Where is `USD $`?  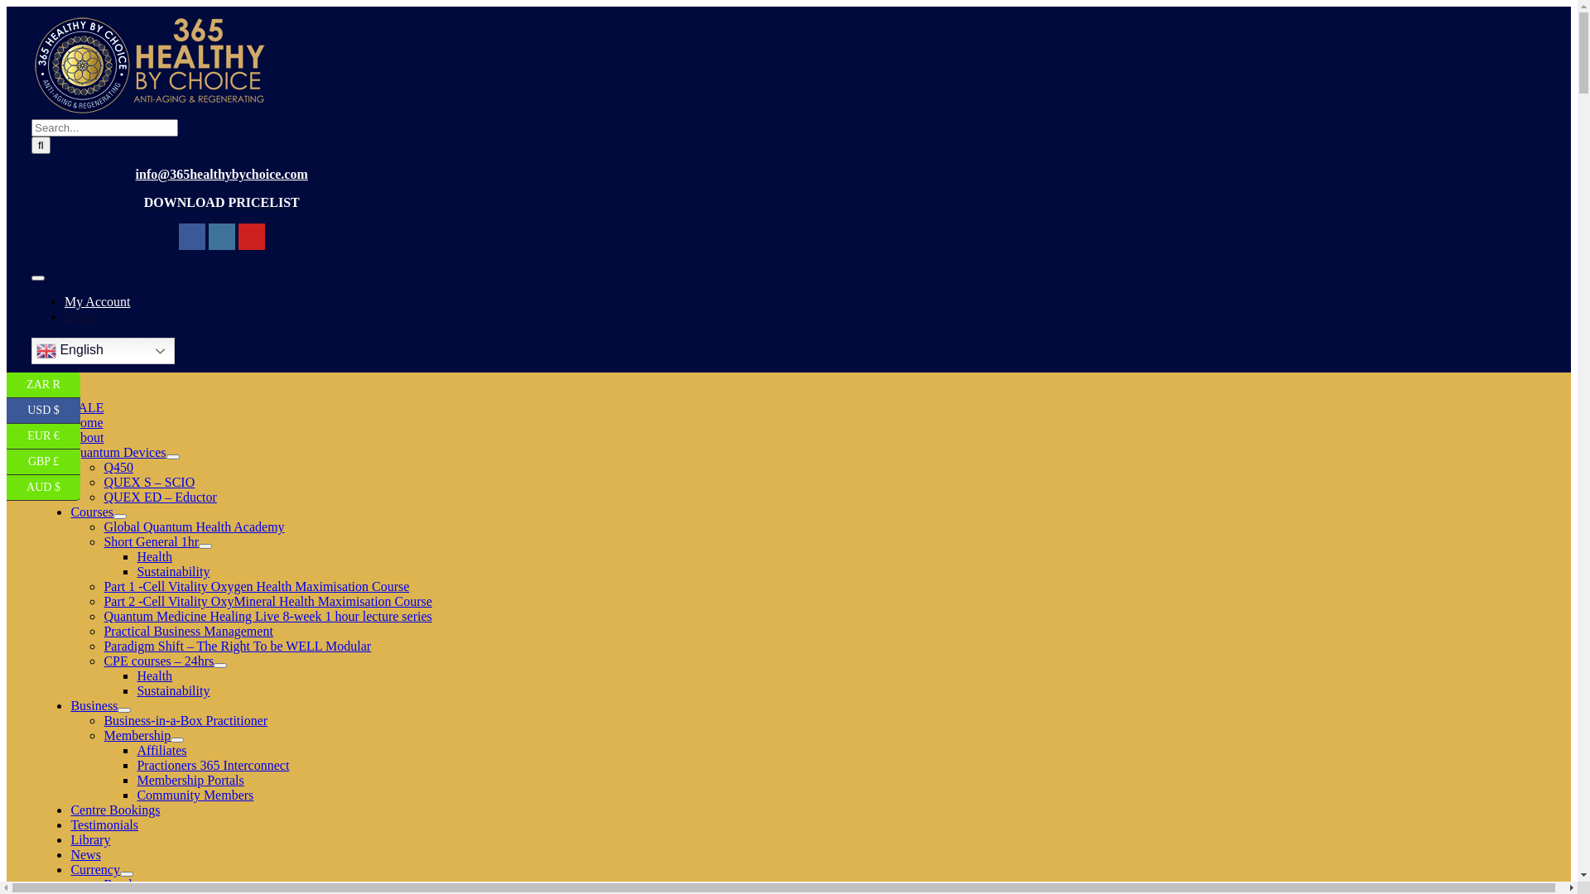
USD $ is located at coordinates (43, 411).